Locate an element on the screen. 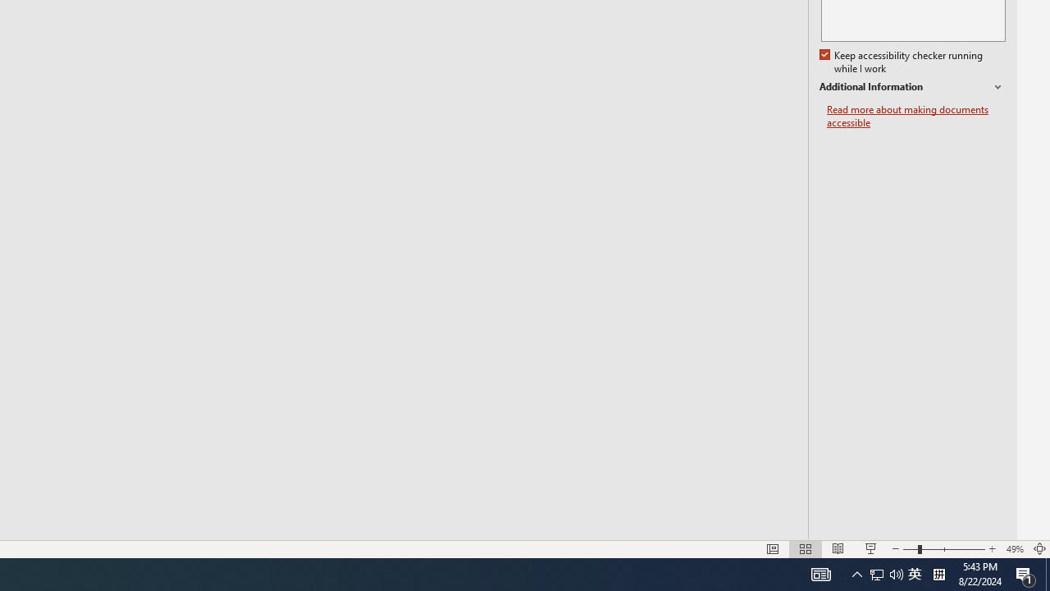  Zoom 49% is located at coordinates (1014, 548).